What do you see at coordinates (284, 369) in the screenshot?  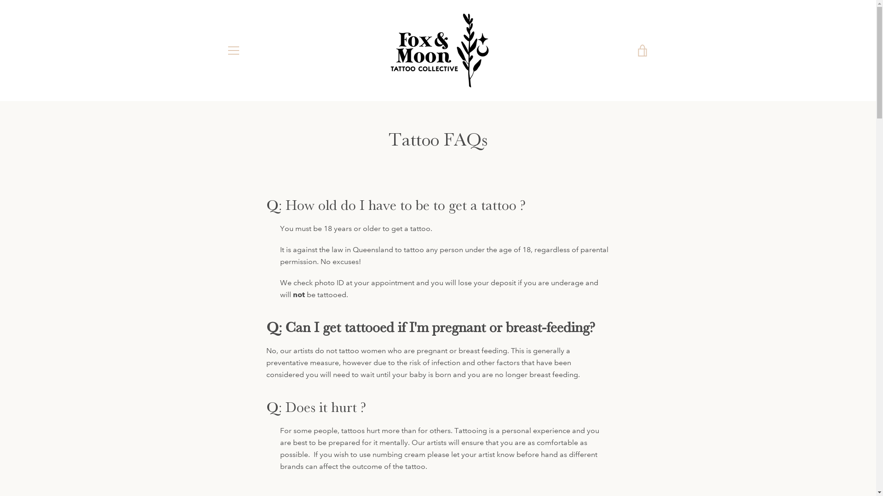 I see `FOLLOW US @FOXANDMOONTATTOO` at bounding box center [284, 369].